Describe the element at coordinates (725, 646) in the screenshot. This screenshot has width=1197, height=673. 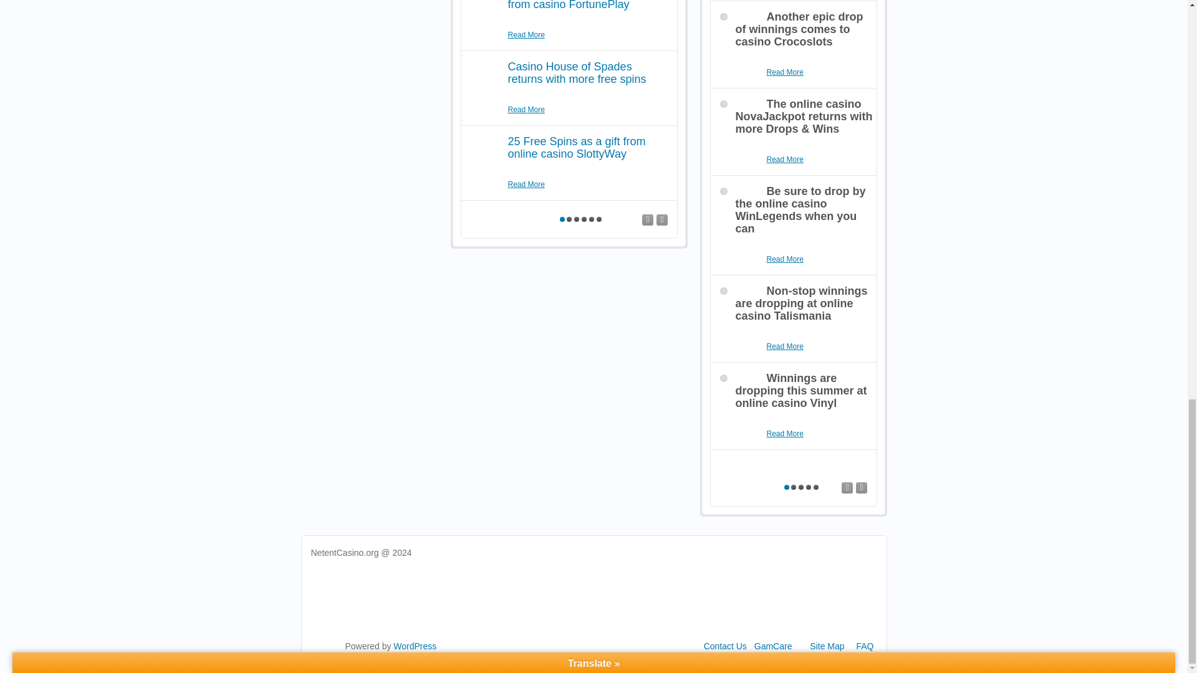
I see `Contact Us` at that location.